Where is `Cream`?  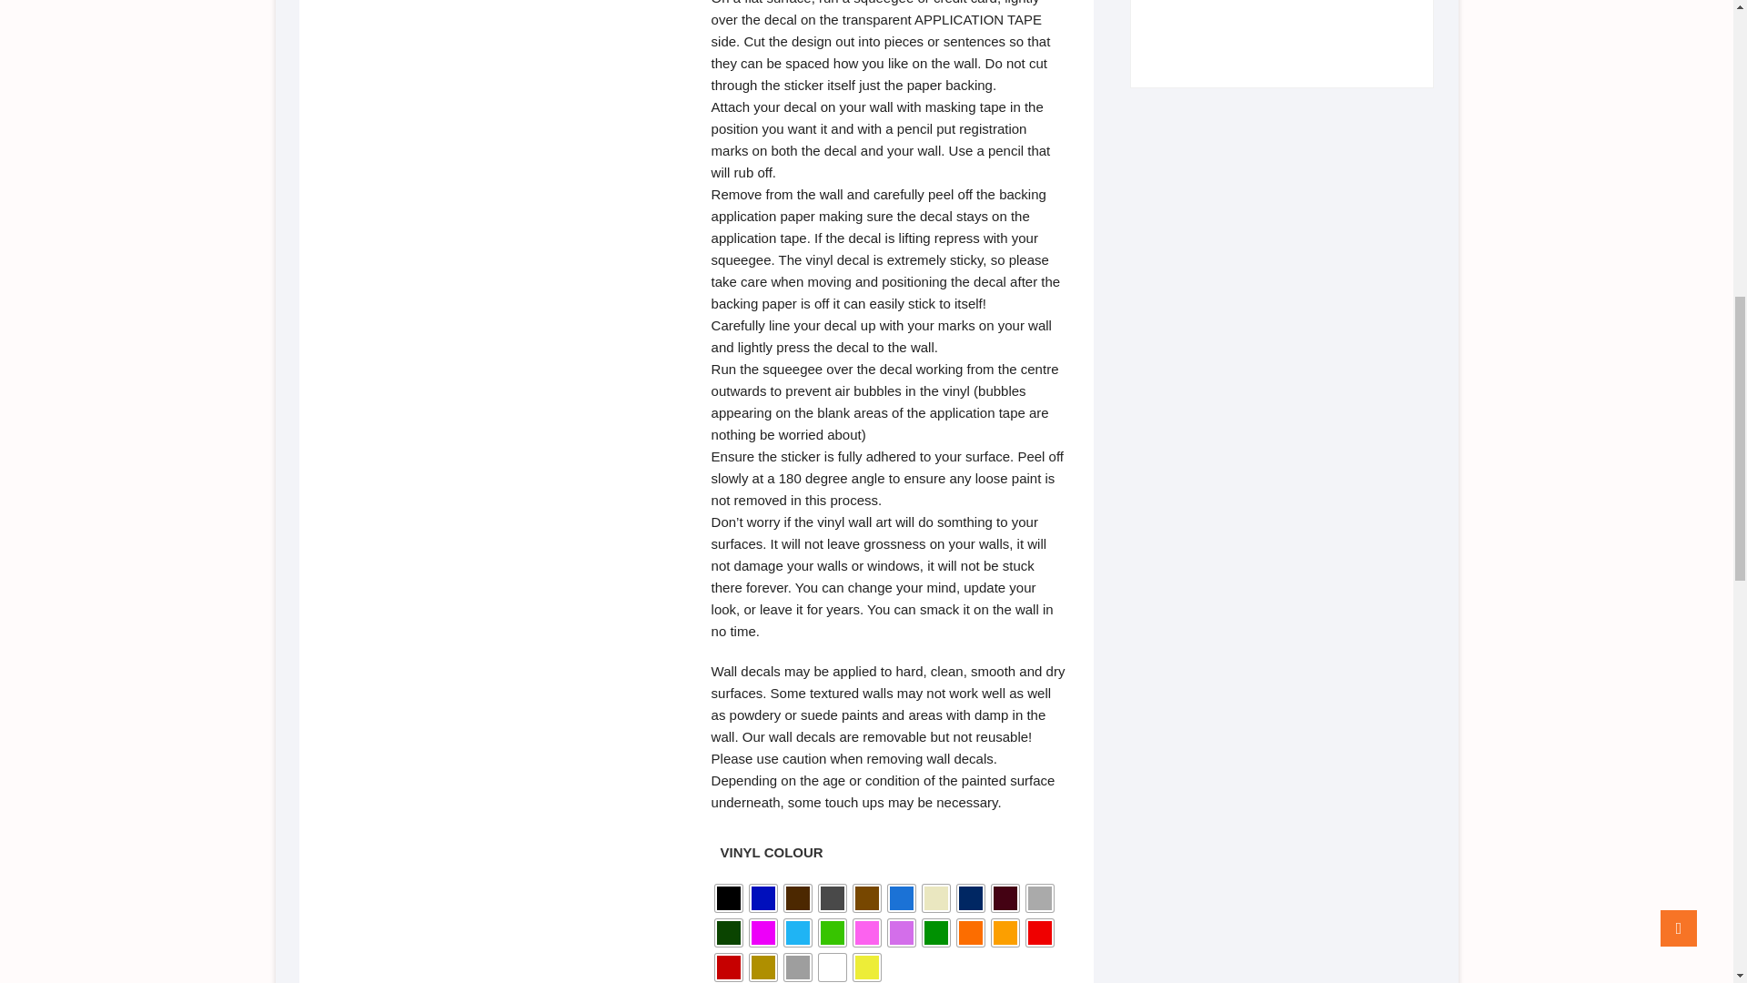
Cream is located at coordinates (935, 898).